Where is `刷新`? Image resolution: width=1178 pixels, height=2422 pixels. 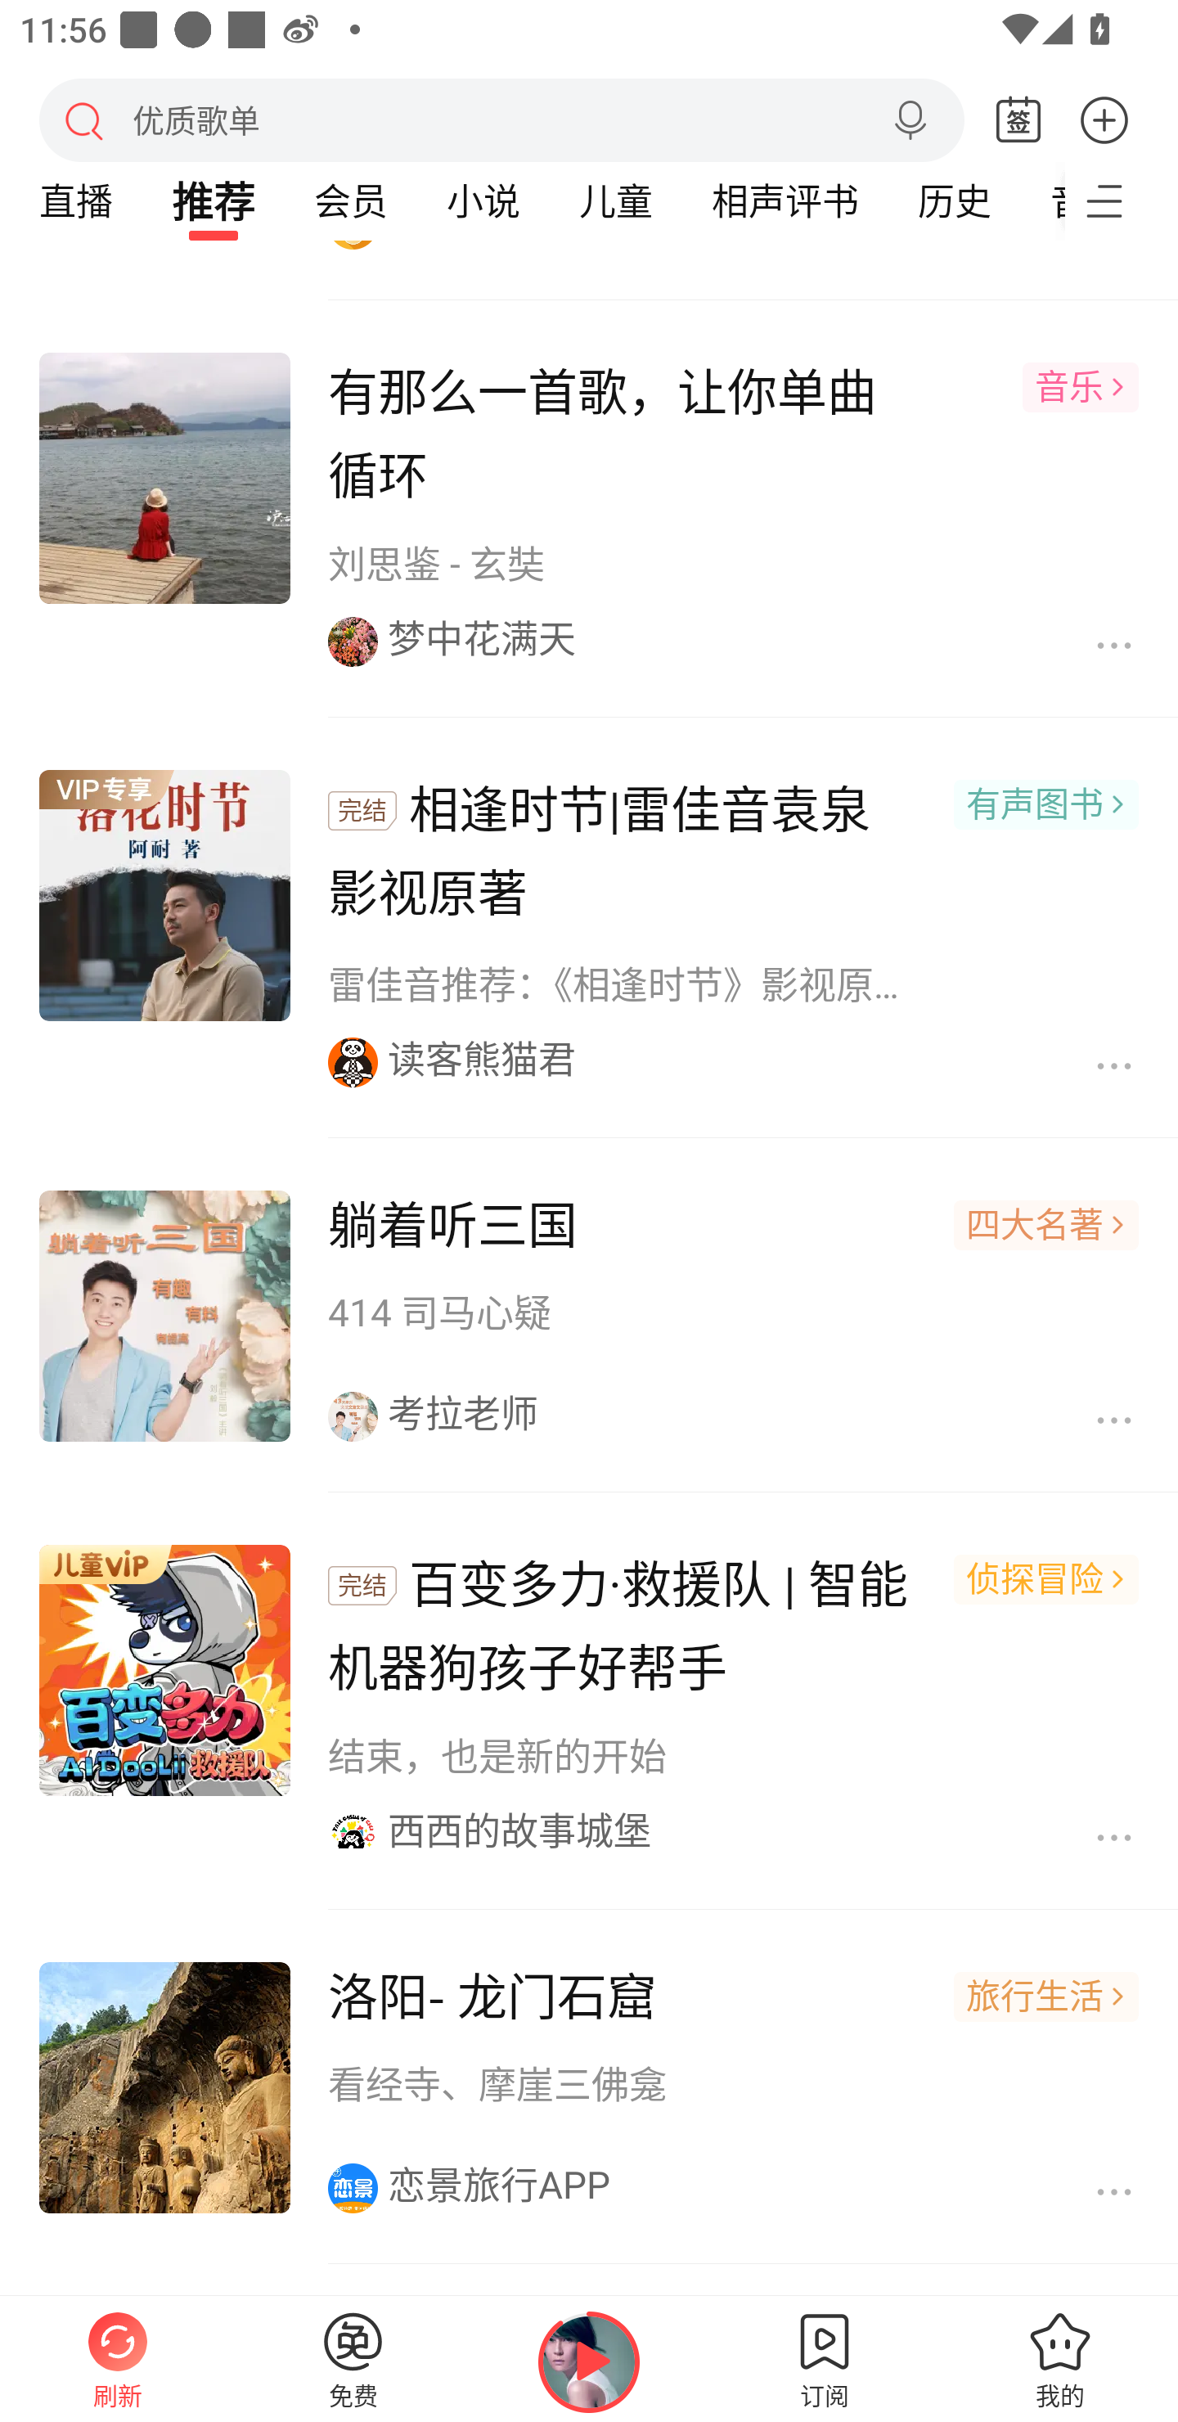
刷新 is located at coordinates (118, 2358).